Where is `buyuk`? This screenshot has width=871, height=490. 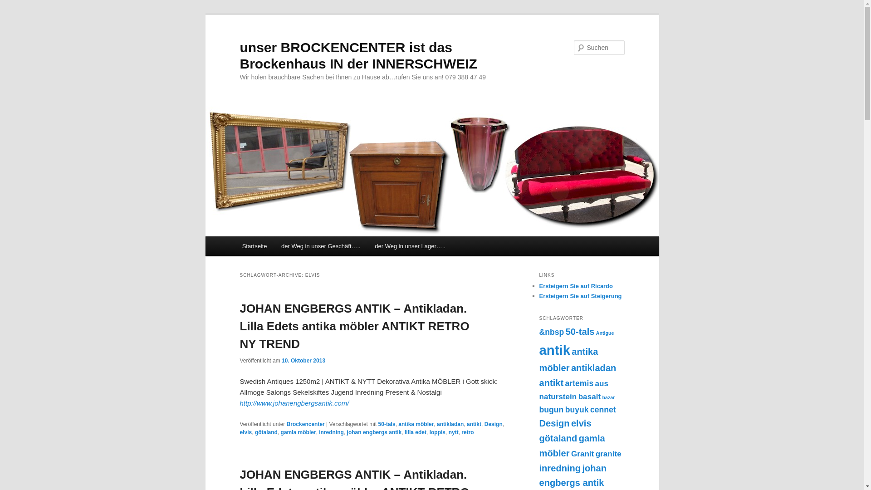
buyuk is located at coordinates (577, 410).